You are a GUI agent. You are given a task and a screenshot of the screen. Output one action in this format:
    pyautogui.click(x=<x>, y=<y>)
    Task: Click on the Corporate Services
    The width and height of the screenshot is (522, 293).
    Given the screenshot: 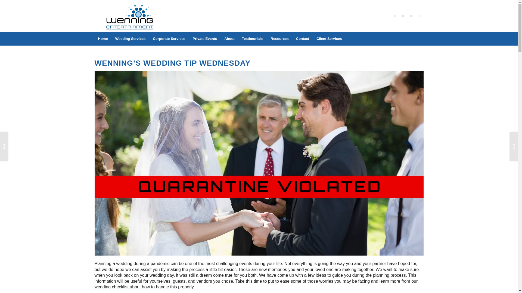 What is the action you would take?
    pyautogui.click(x=169, y=39)
    